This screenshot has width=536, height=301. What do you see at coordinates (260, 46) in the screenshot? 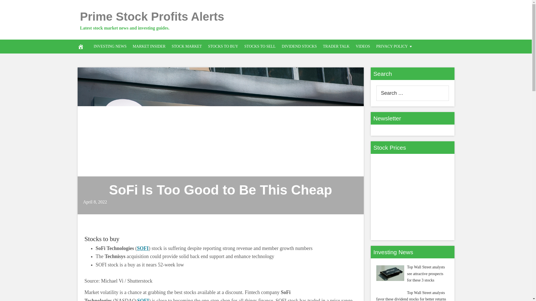
I see `STOCKS TO SELL` at bounding box center [260, 46].